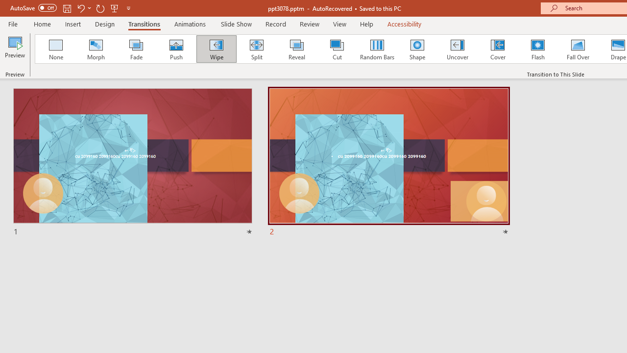 The height and width of the screenshot is (353, 627). I want to click on Uncover, so click(458, 49).